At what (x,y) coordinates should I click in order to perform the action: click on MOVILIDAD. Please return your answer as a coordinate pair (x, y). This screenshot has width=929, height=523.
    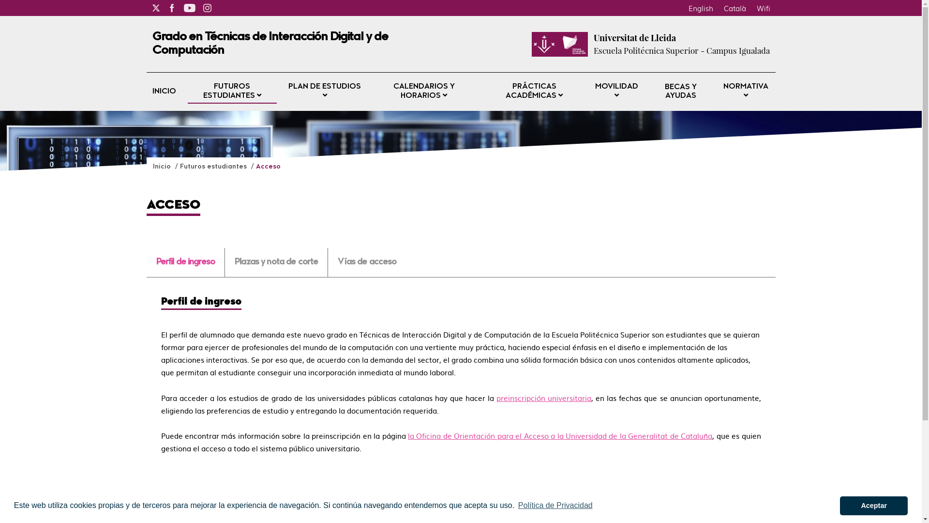
    Looking at the image, I should click on (616, 92).